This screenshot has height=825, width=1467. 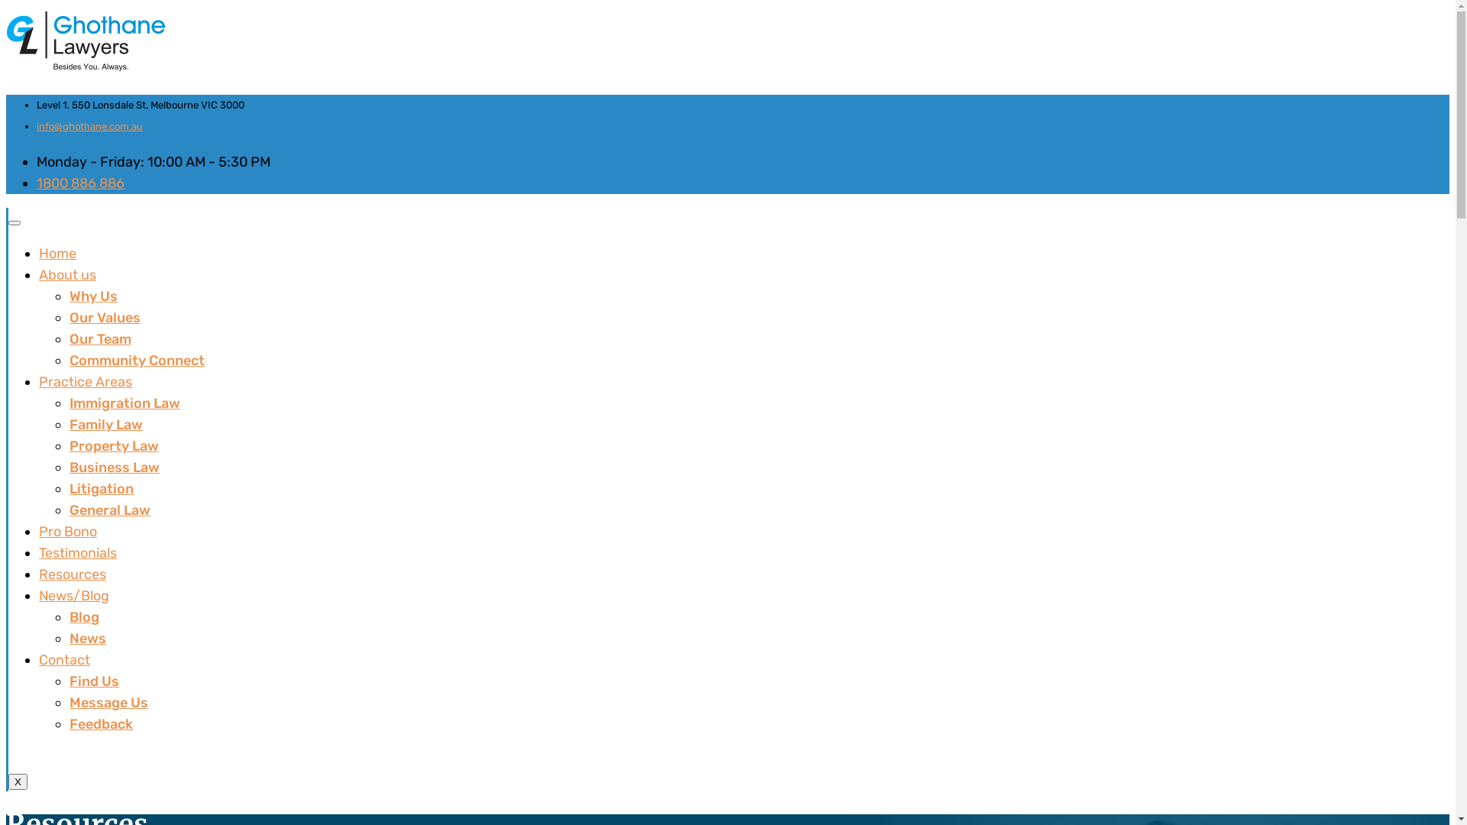 What do you see at coordinates (78, 553) in the screenshot?
I see `Testimonials` at bounding box center [78, 553].